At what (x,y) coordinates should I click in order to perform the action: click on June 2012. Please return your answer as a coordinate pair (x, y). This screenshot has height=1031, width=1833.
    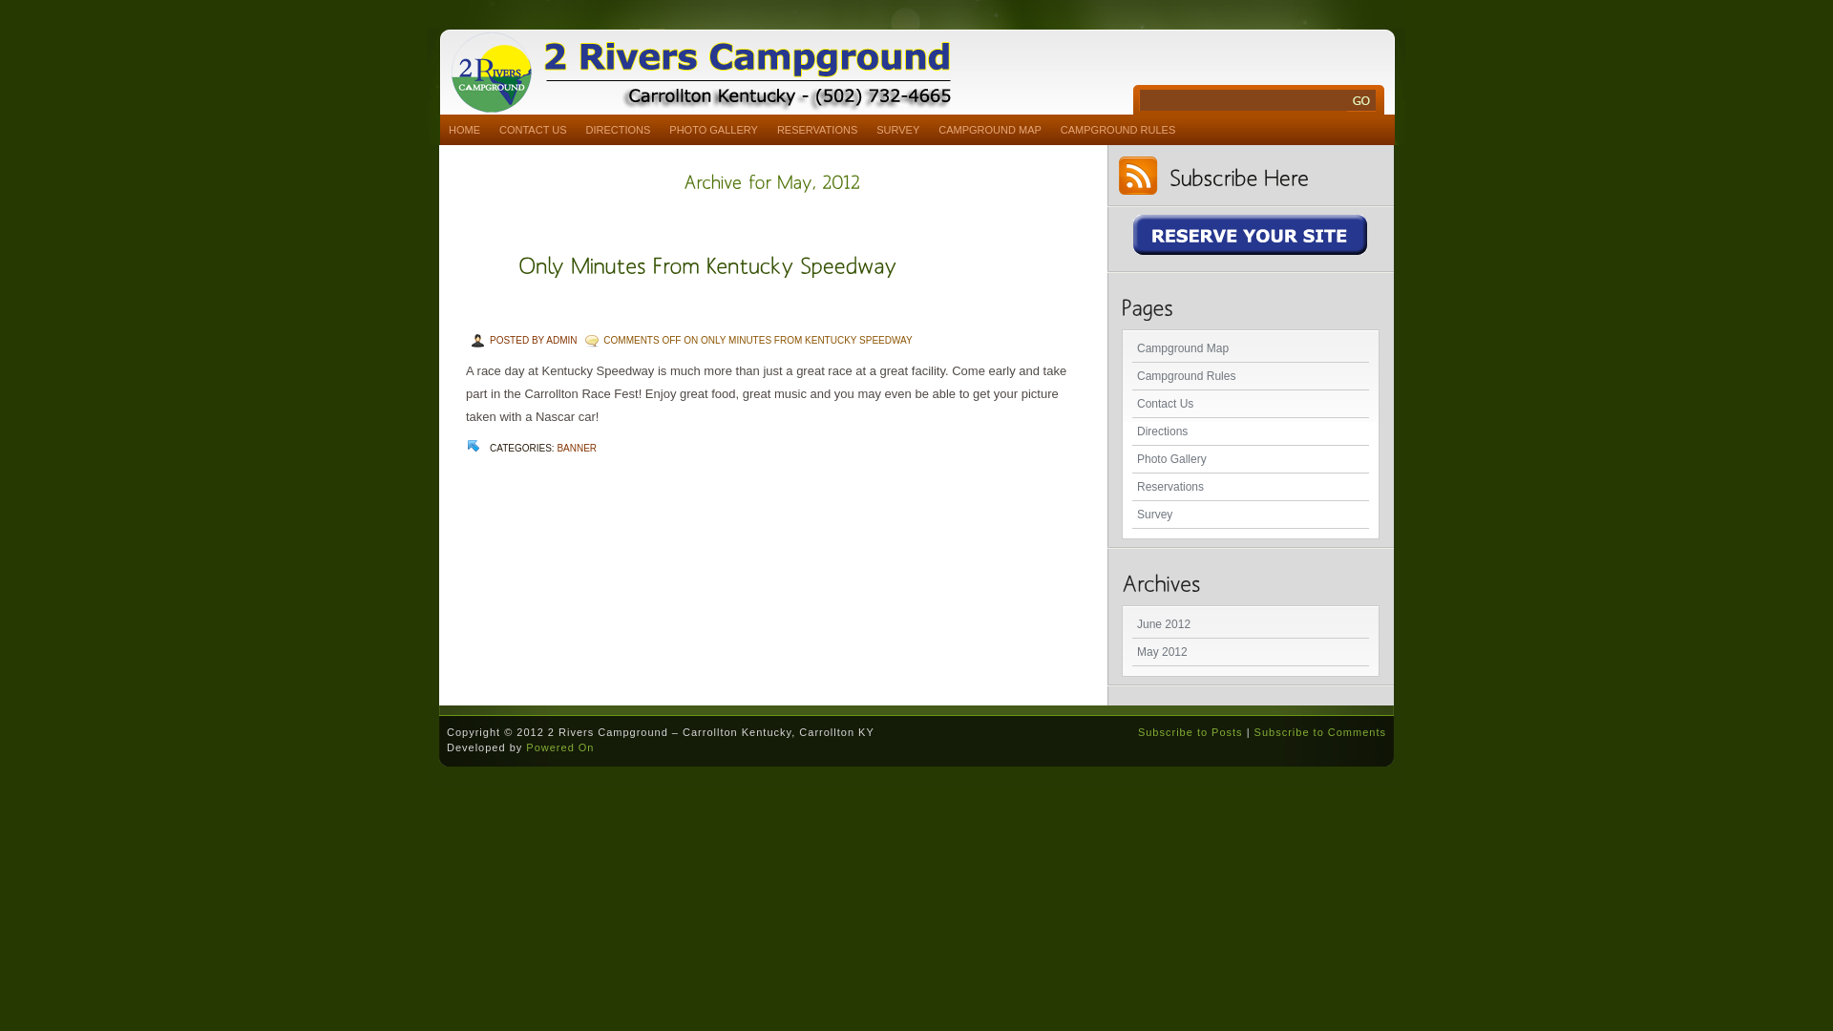
    Looking at the image, I should click on (1251, 624).